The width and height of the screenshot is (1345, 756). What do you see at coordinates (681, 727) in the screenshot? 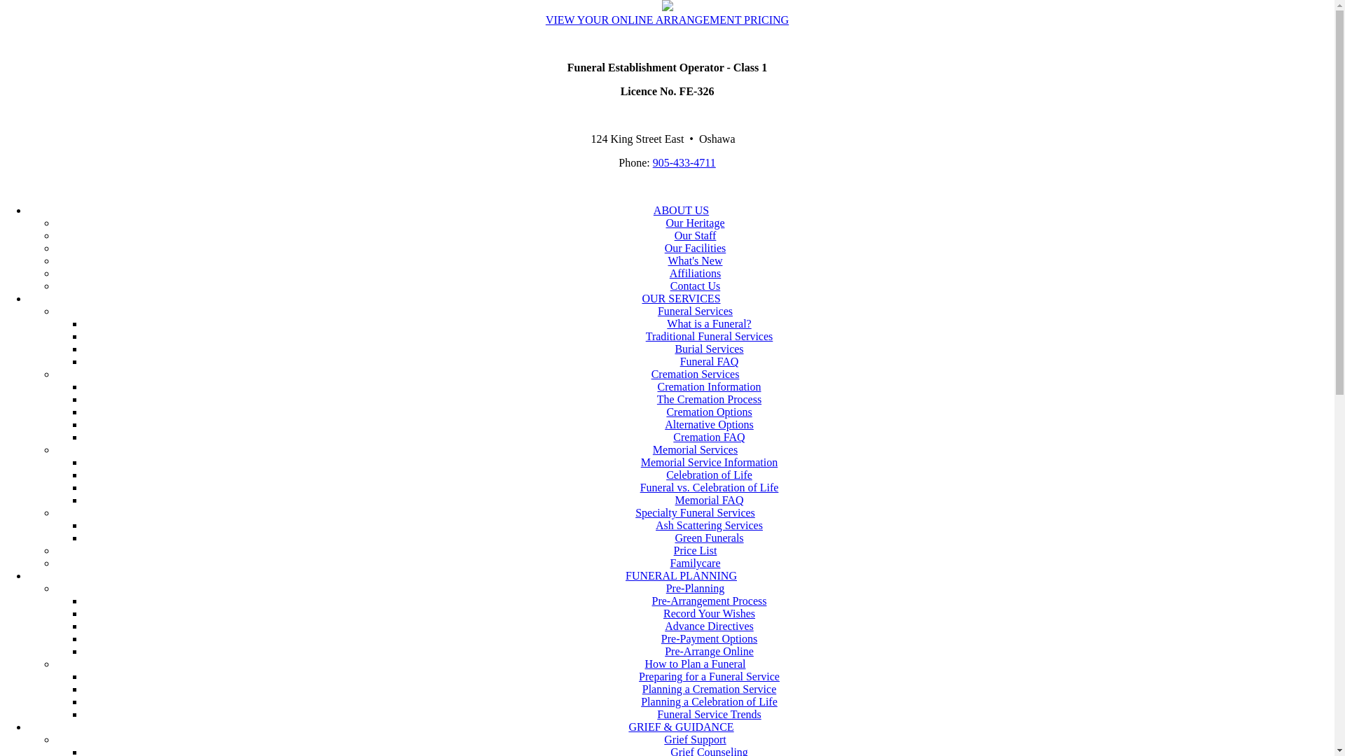
I see `GRIEF & GUIDANCE` at bounding box center [681, 727].